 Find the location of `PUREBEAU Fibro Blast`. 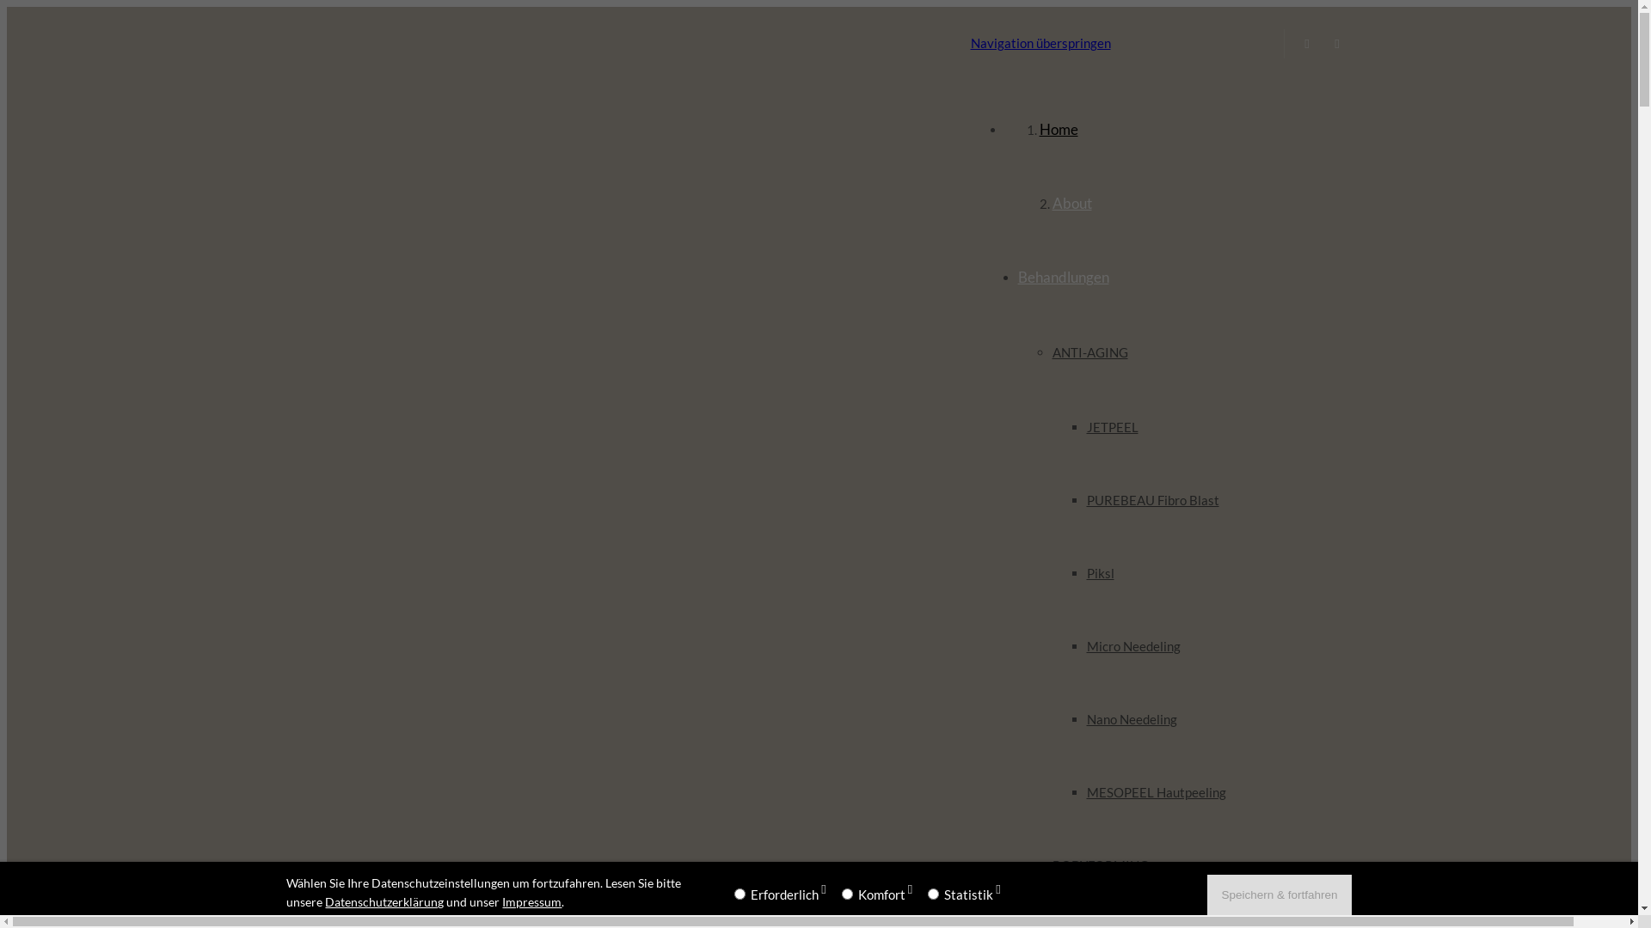

PUREBEAU Fibro Blast is located at coordinates (1153, 500).